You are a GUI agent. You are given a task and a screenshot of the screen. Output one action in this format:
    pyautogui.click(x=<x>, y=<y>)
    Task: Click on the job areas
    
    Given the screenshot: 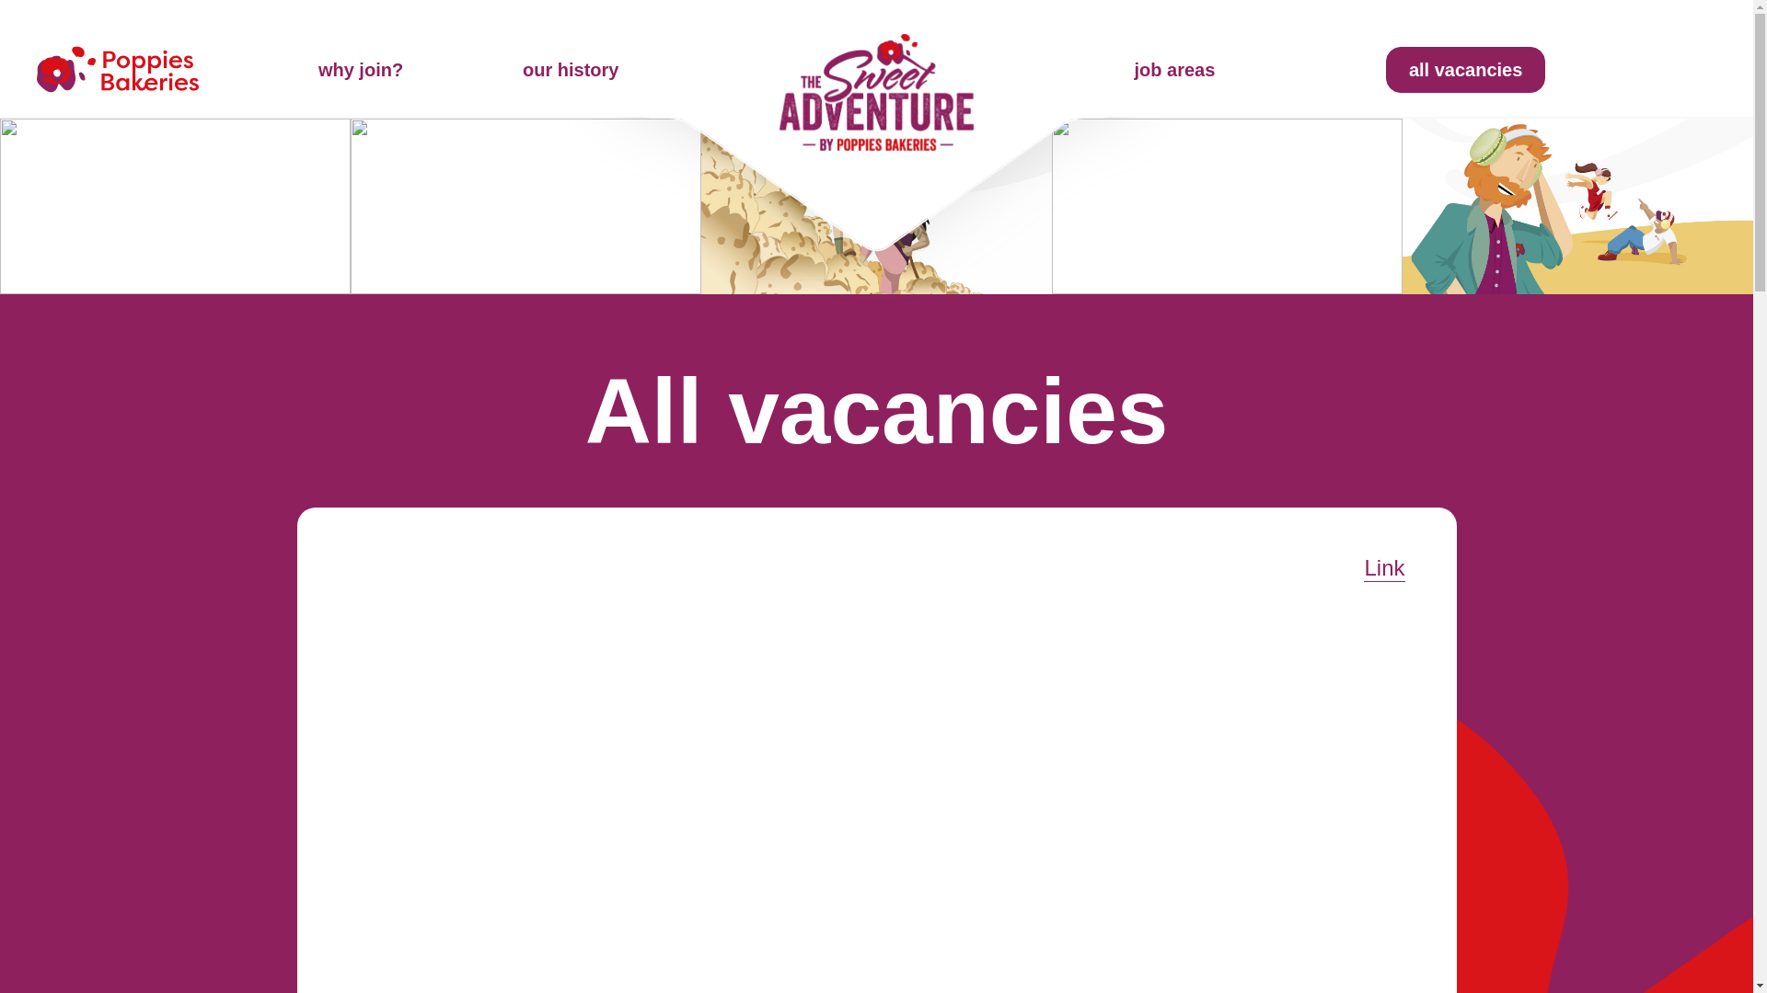 What is the action you would take?
    pyautogui.click(x=1174, y=68)
    